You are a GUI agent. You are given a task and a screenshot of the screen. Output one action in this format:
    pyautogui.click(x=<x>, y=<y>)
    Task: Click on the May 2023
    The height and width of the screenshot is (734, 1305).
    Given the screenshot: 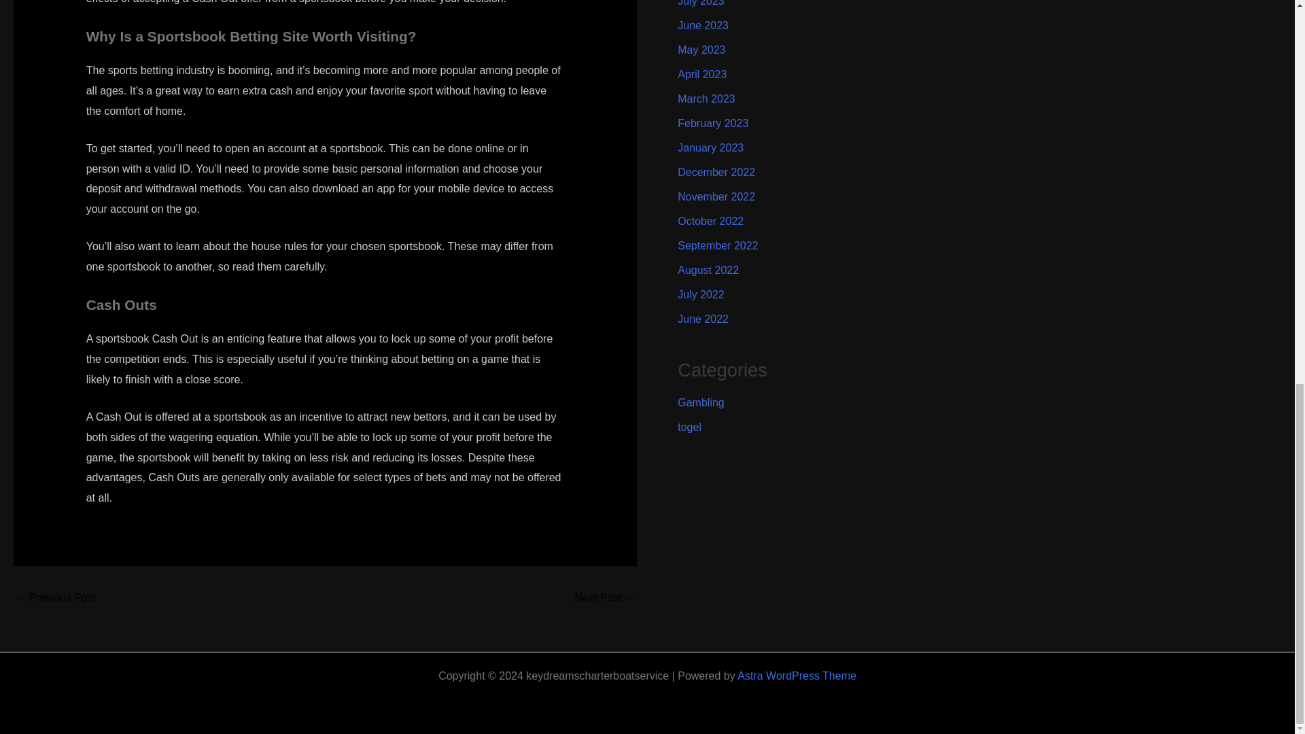 What is the action you would take?
    pyautogui.click(x=701, y=50)
    